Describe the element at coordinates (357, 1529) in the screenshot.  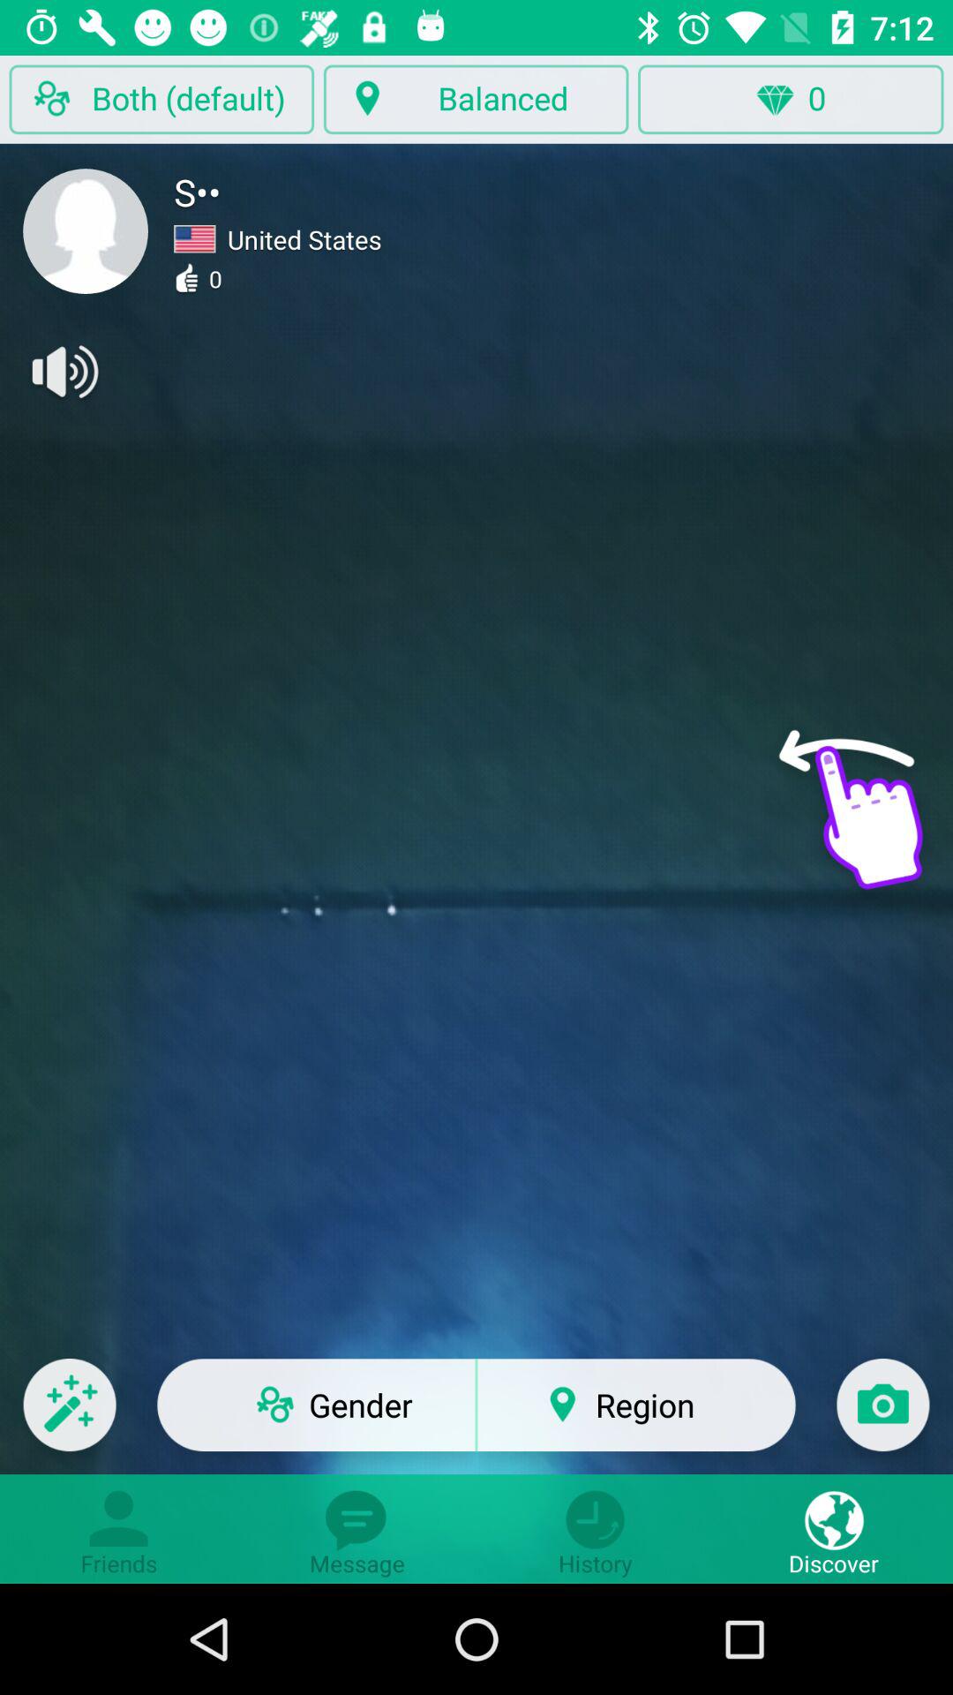
I see `click on message icon at bottom` at that location.